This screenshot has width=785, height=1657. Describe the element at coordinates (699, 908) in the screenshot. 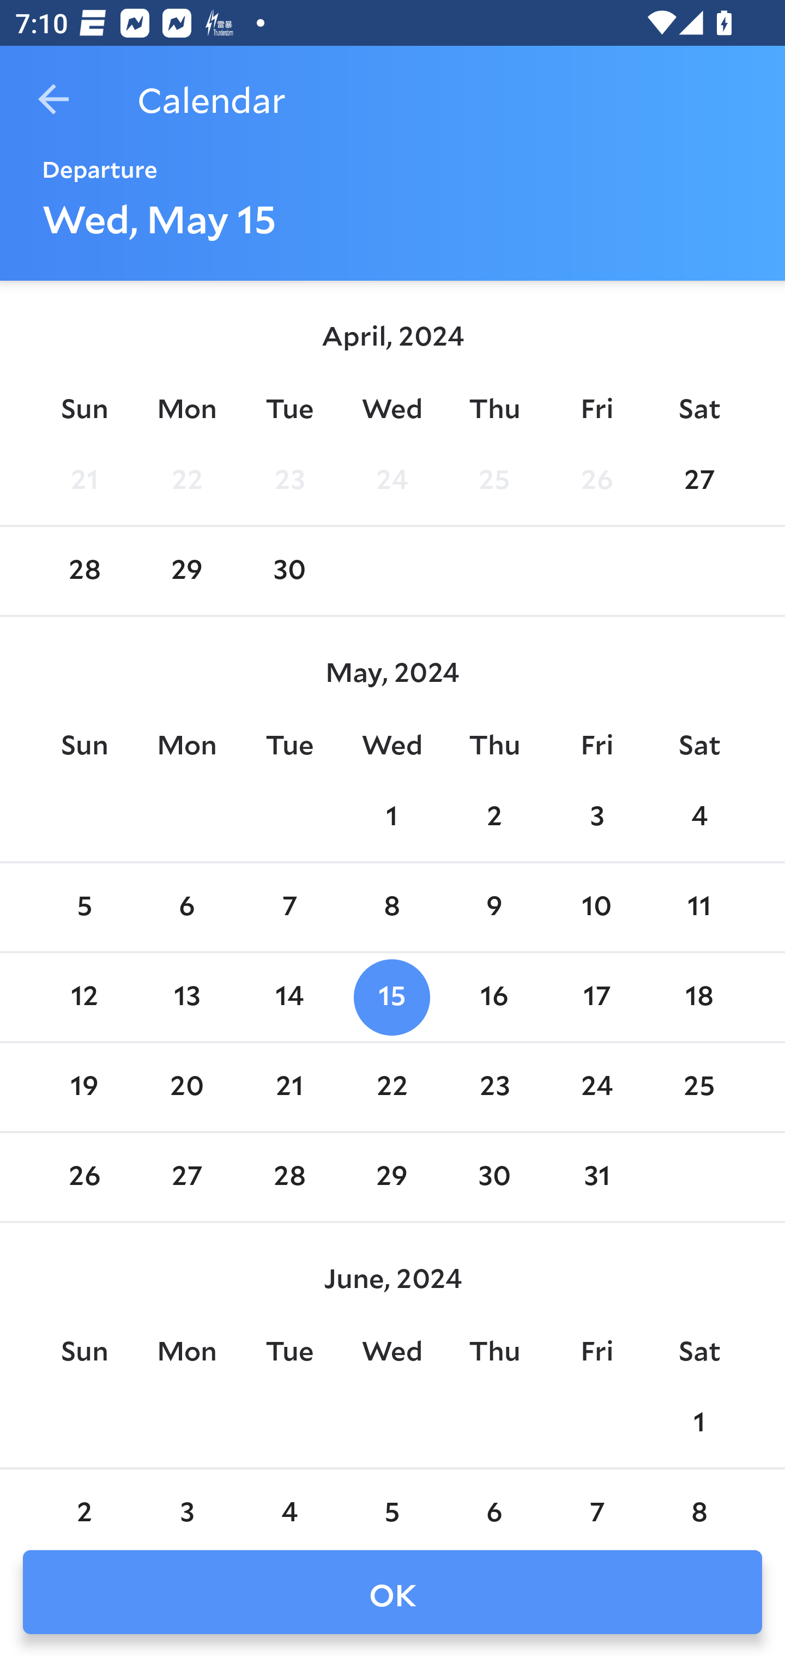

I see `11` at that location.